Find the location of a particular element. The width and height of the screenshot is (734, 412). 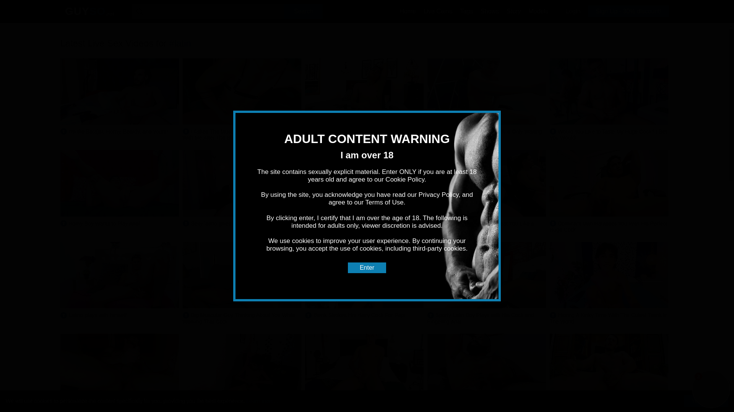

Shows is located at coordinates (490, 11).